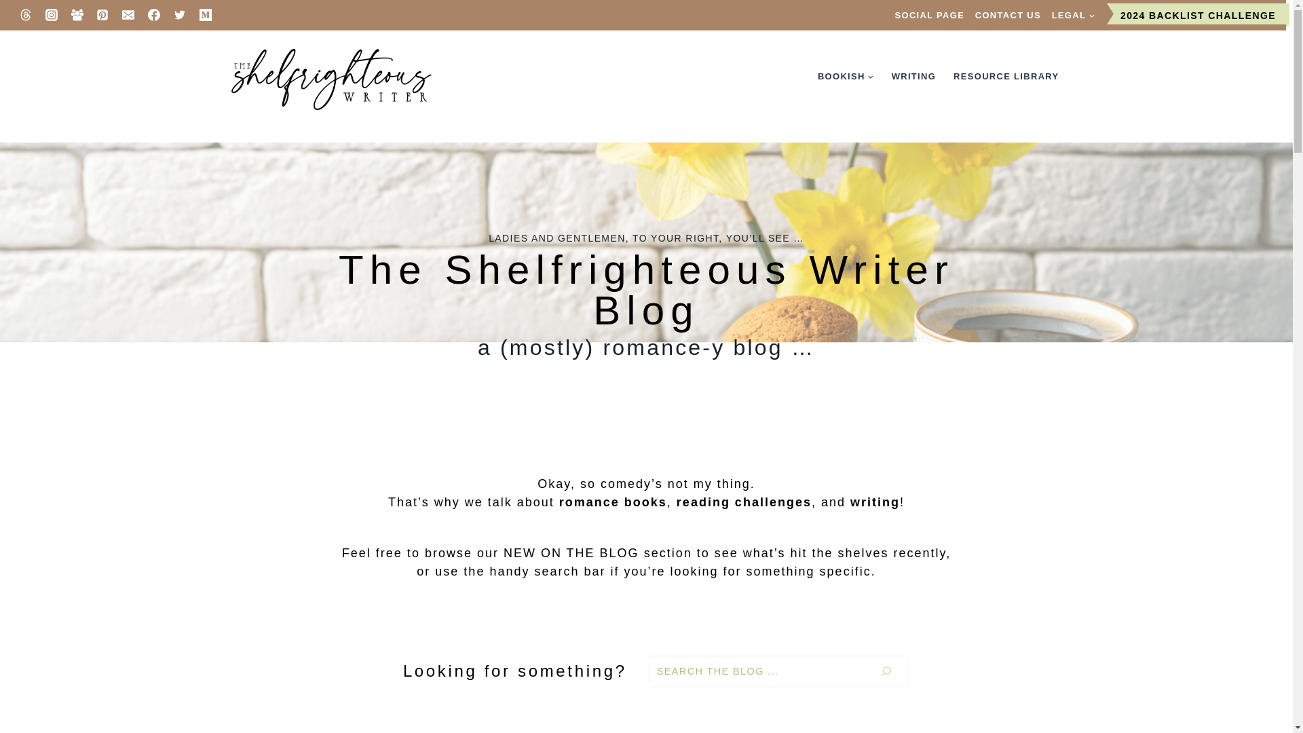 This screenshot has height=733, width=1303. Describe the element at coordinates (913, 76) in the screenshot. I see `WRITING` at that location.